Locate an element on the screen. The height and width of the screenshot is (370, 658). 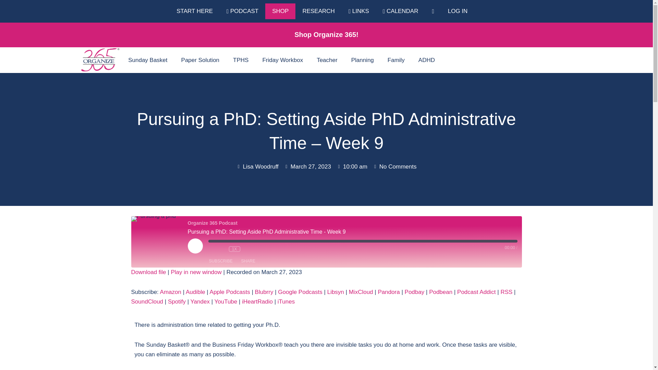
Playback Speed is located at coordinates (234, 249).